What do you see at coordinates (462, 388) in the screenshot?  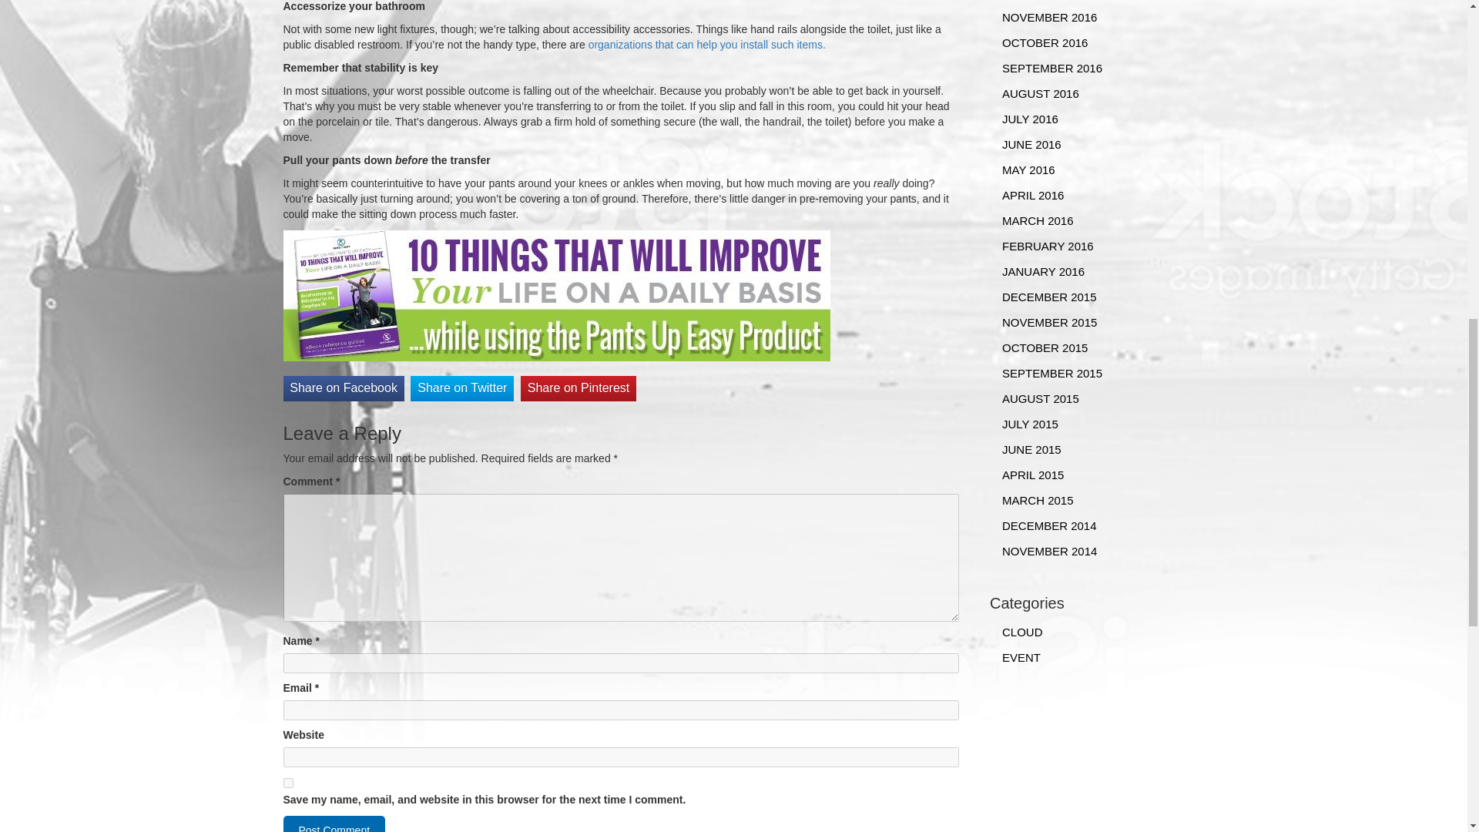 I see `Share on Twitter` at bounding box center [462, 388].